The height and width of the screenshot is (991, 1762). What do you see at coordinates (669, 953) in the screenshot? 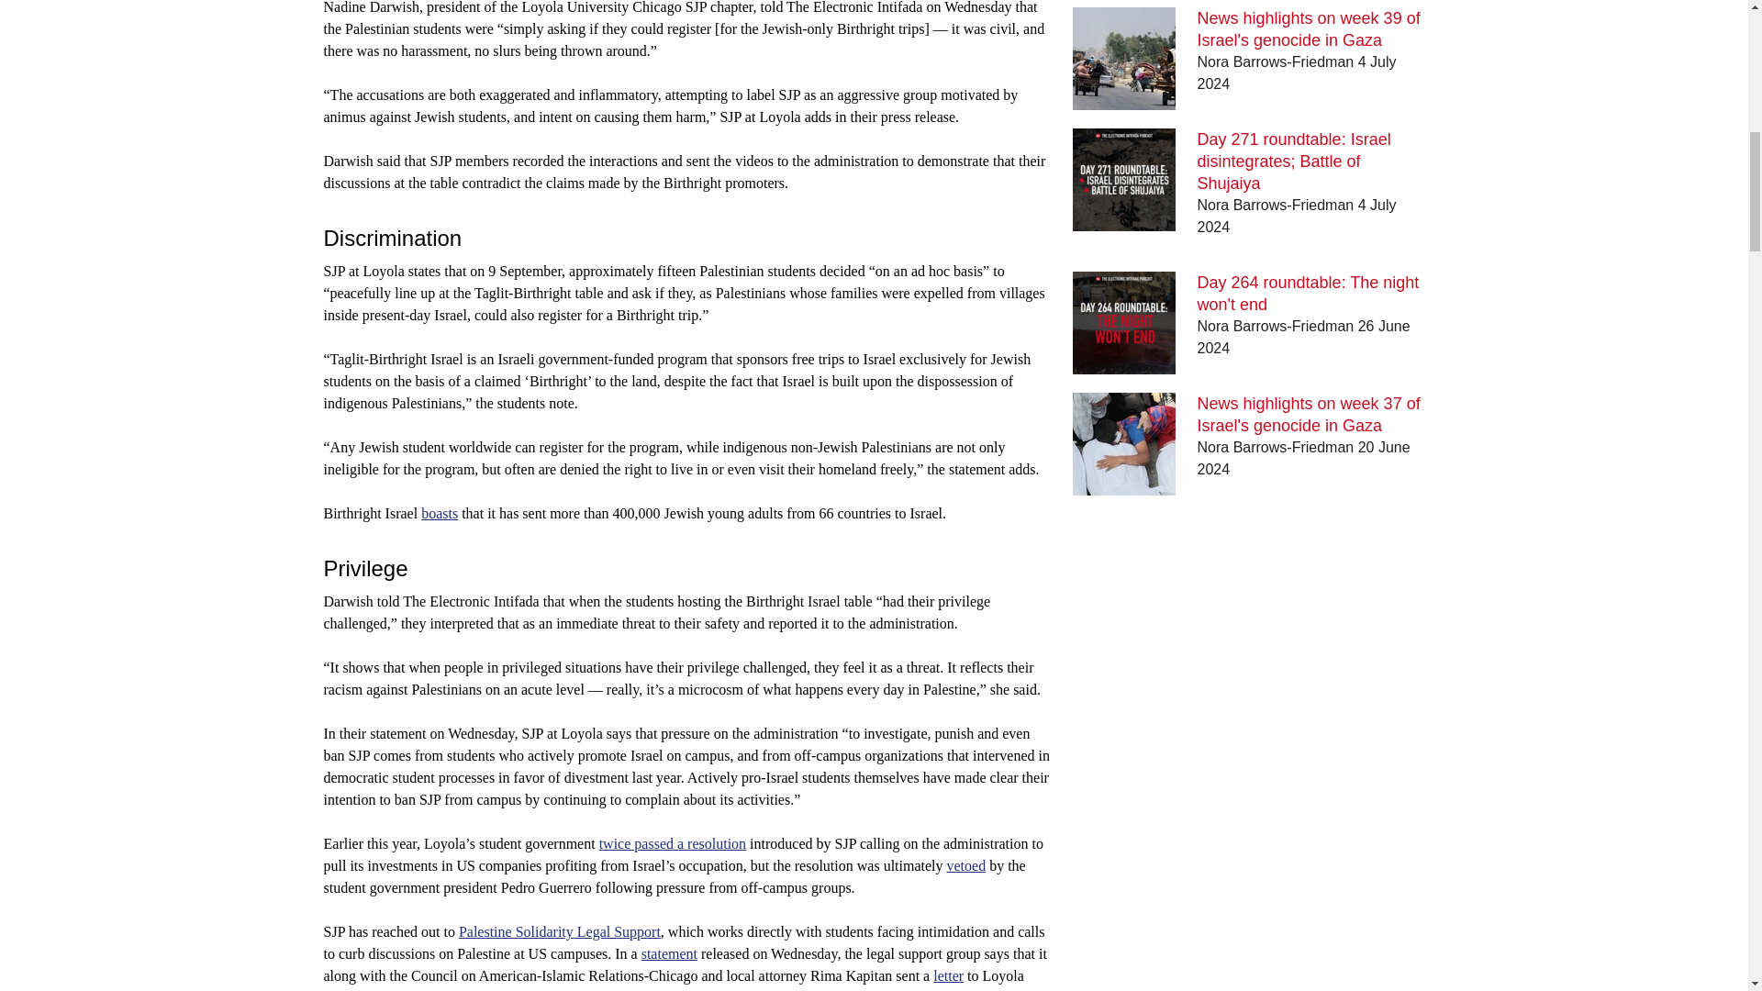
I see `statement` at bounding box center [669, 953].